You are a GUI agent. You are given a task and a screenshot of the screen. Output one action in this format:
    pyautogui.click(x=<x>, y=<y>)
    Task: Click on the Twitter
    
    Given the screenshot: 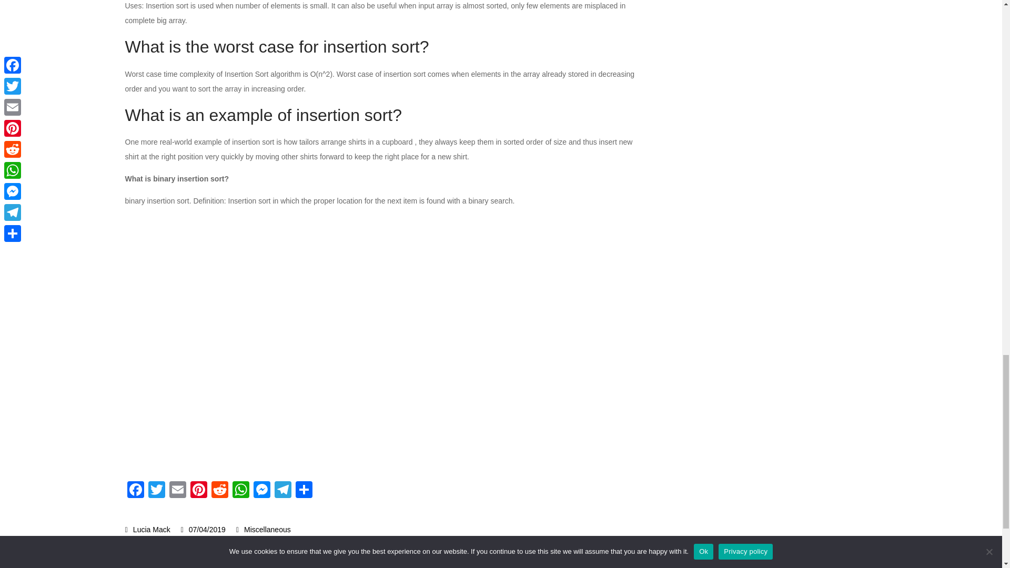 What is the action you would take?
    pyautogui.click(x=157, y=490)
    